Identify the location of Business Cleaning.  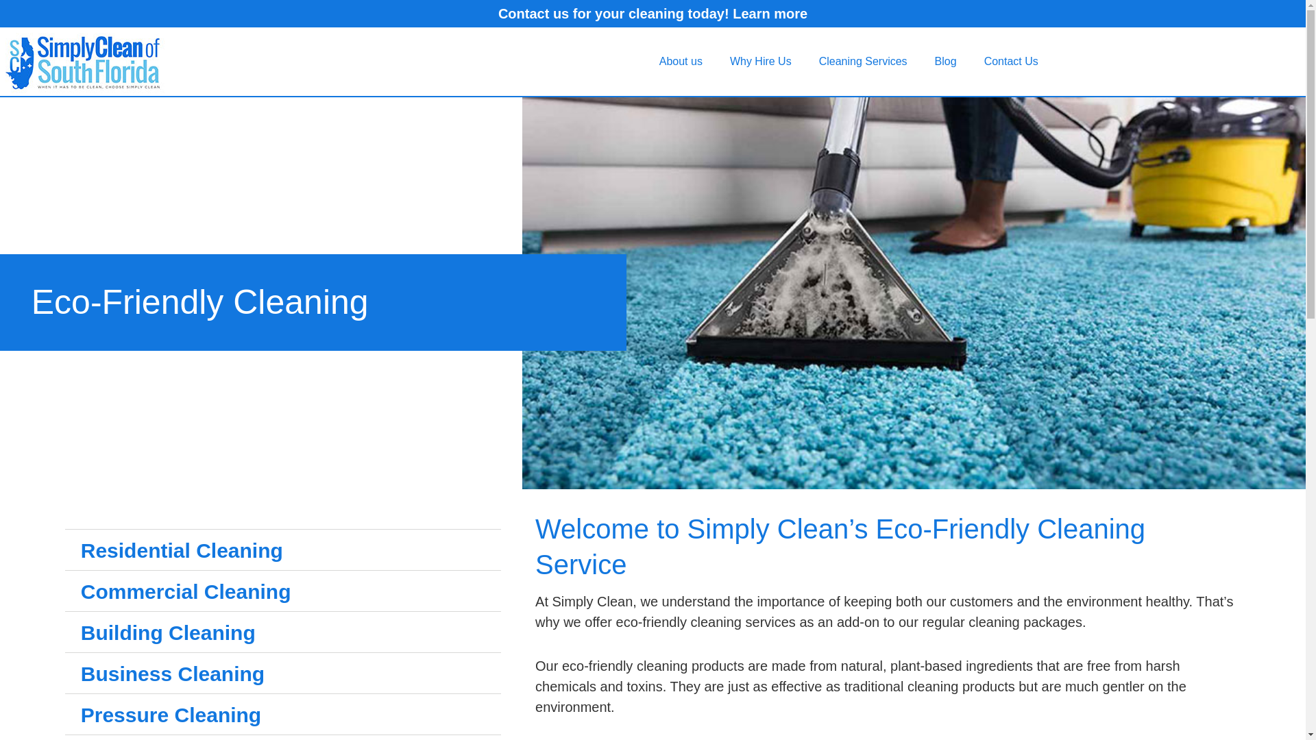
(282, 674).